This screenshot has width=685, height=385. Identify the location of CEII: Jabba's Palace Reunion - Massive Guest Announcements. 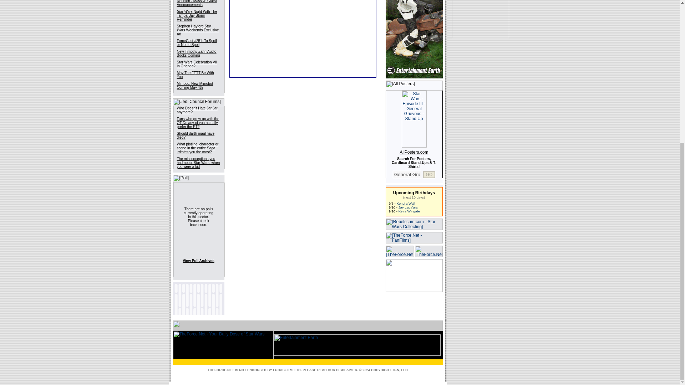
(197, 4).